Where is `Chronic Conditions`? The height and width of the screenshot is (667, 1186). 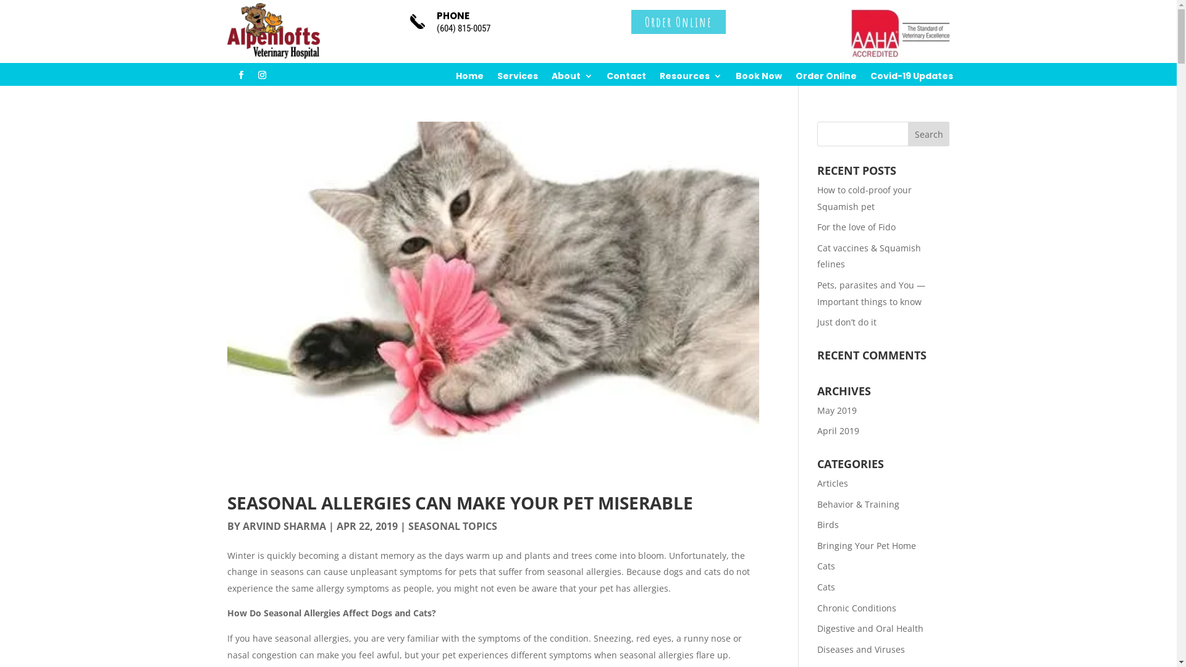
Chronic Conditions is located at coordinates (857, 608).